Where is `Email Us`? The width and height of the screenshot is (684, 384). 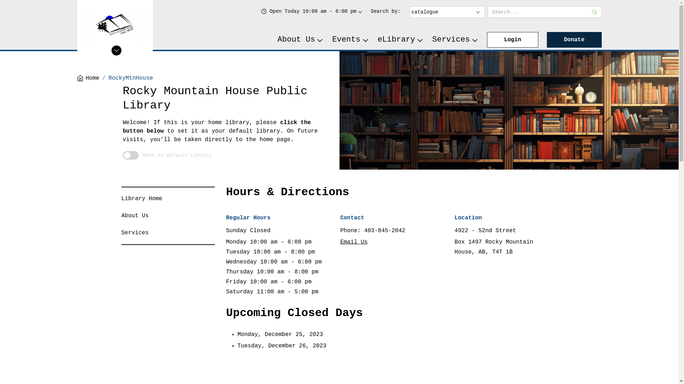
Email Us is located at coordinates (354, 242).